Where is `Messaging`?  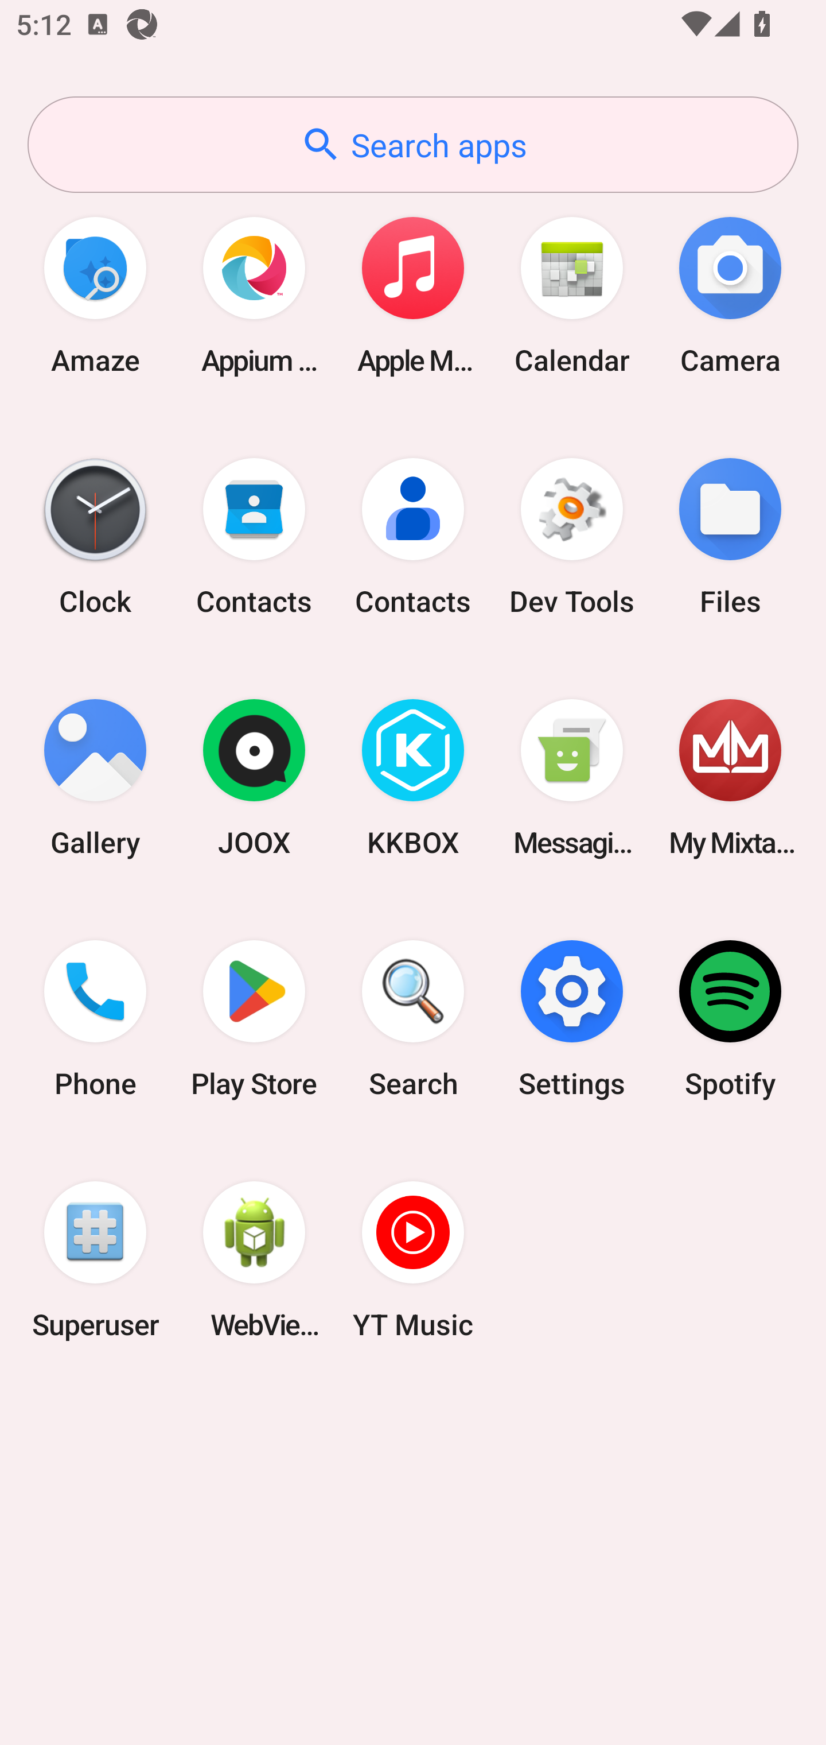
Messaging is located at coordinates (571, 778).